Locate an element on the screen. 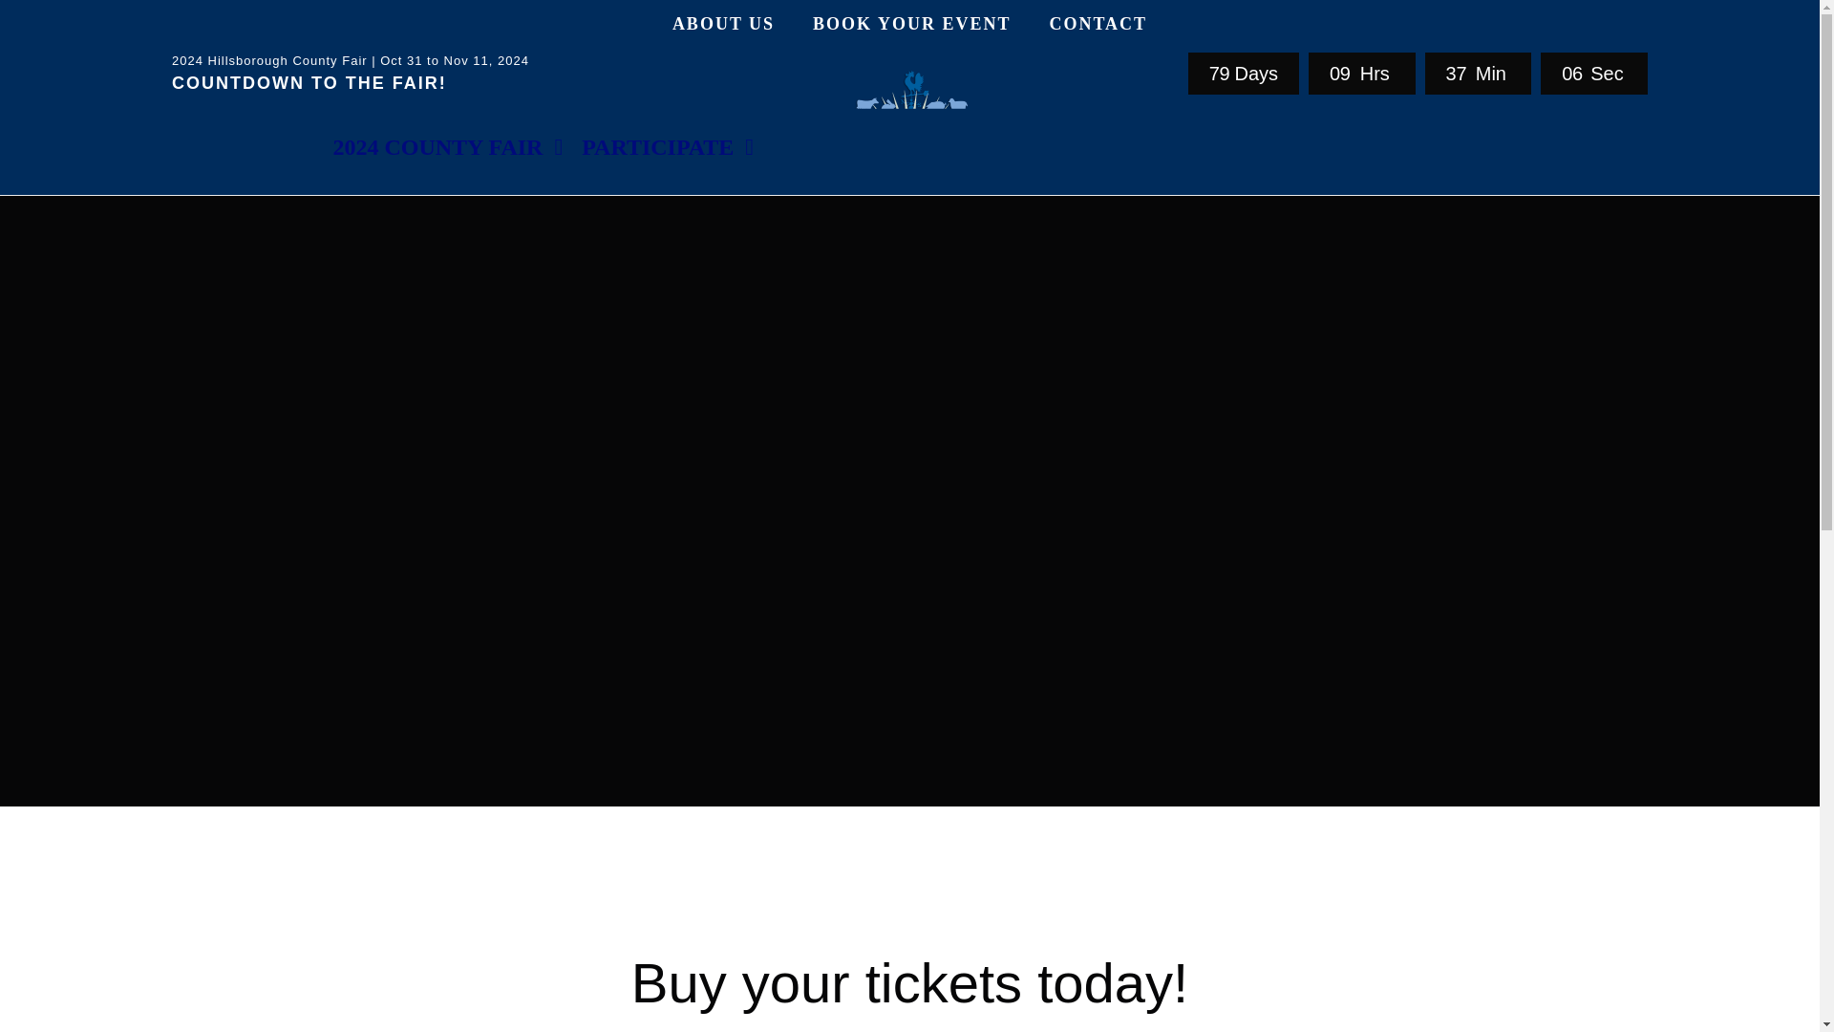  ABOUT US is located at coordinates (723, 23).